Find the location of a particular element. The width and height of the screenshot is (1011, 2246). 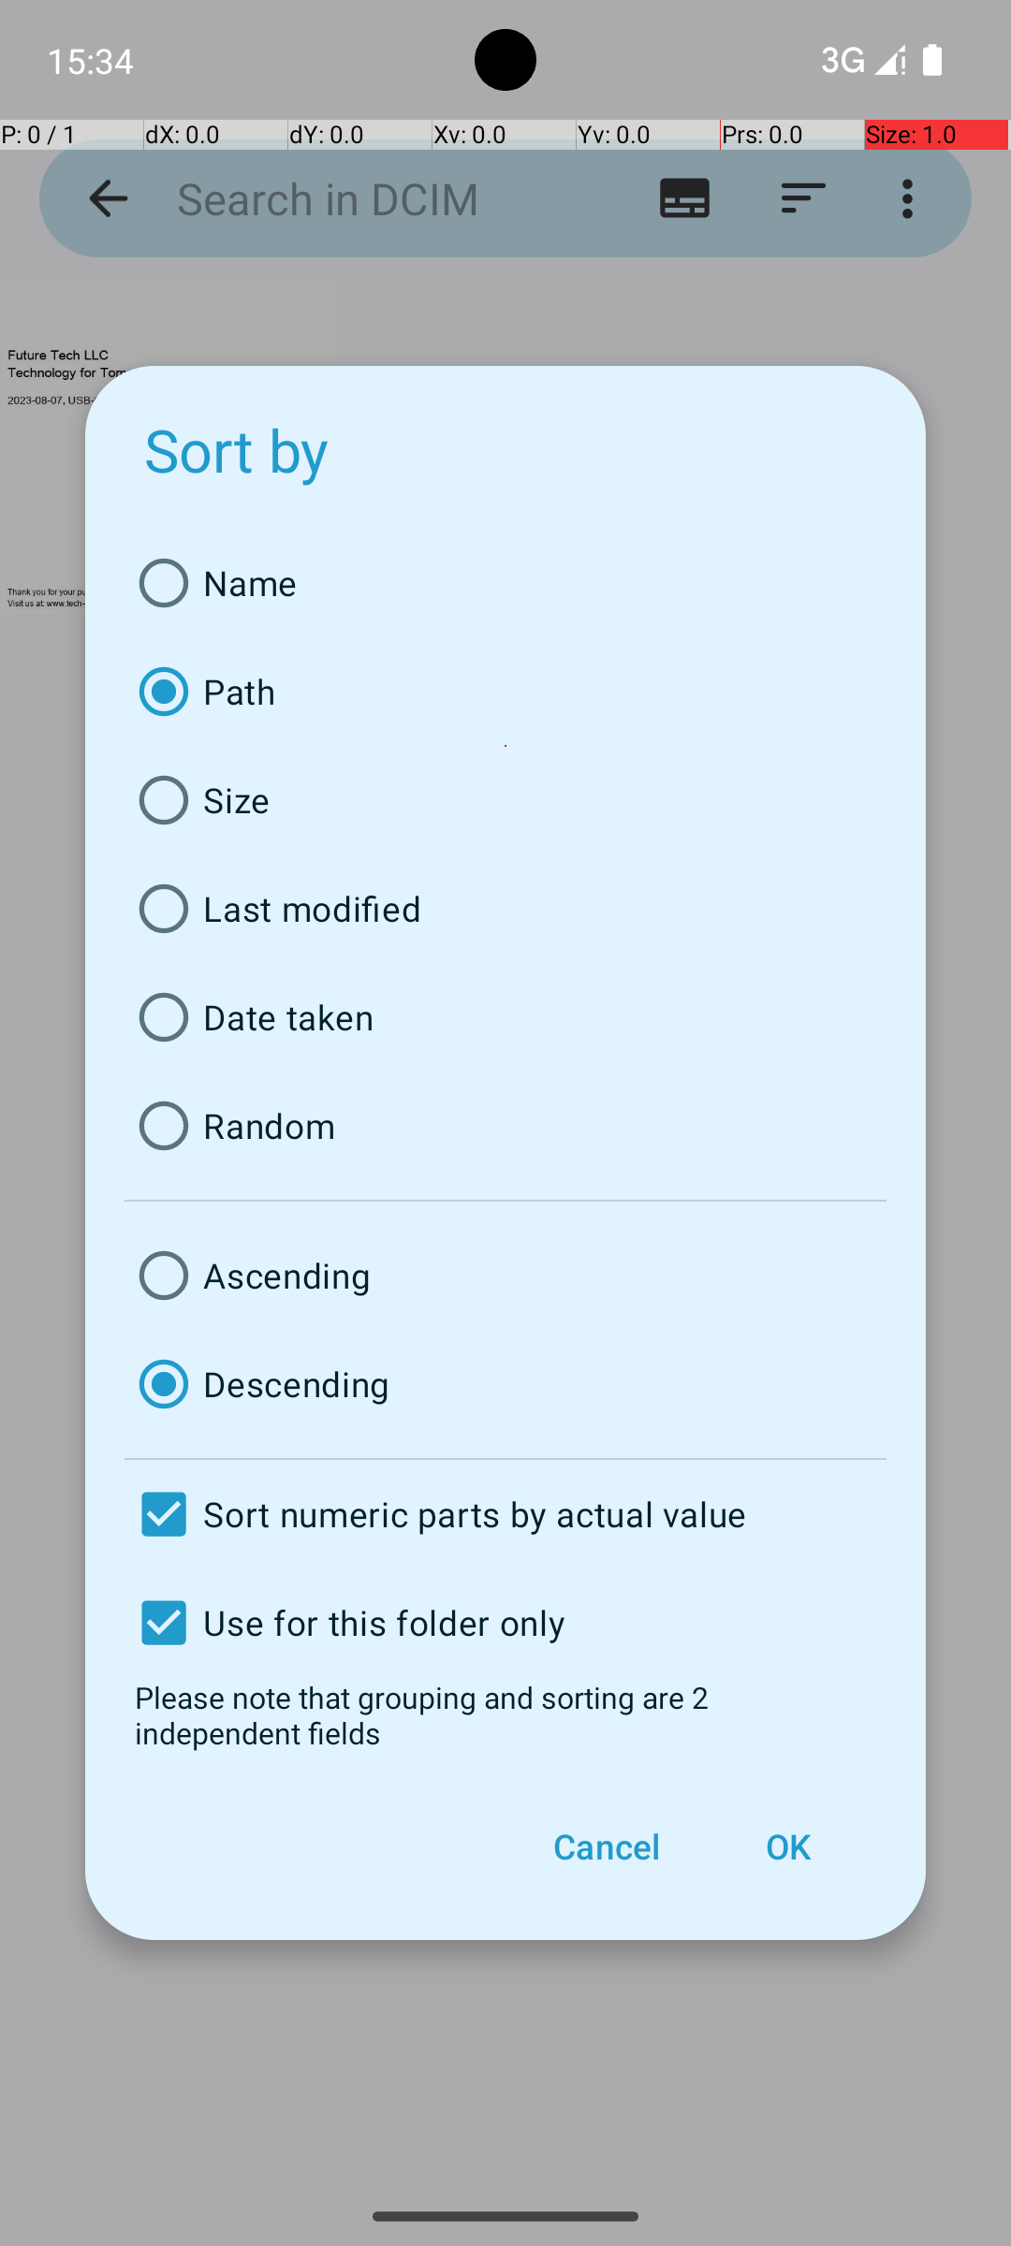

Sort numeric parts by actual value is located at coordinates (505, 1514).